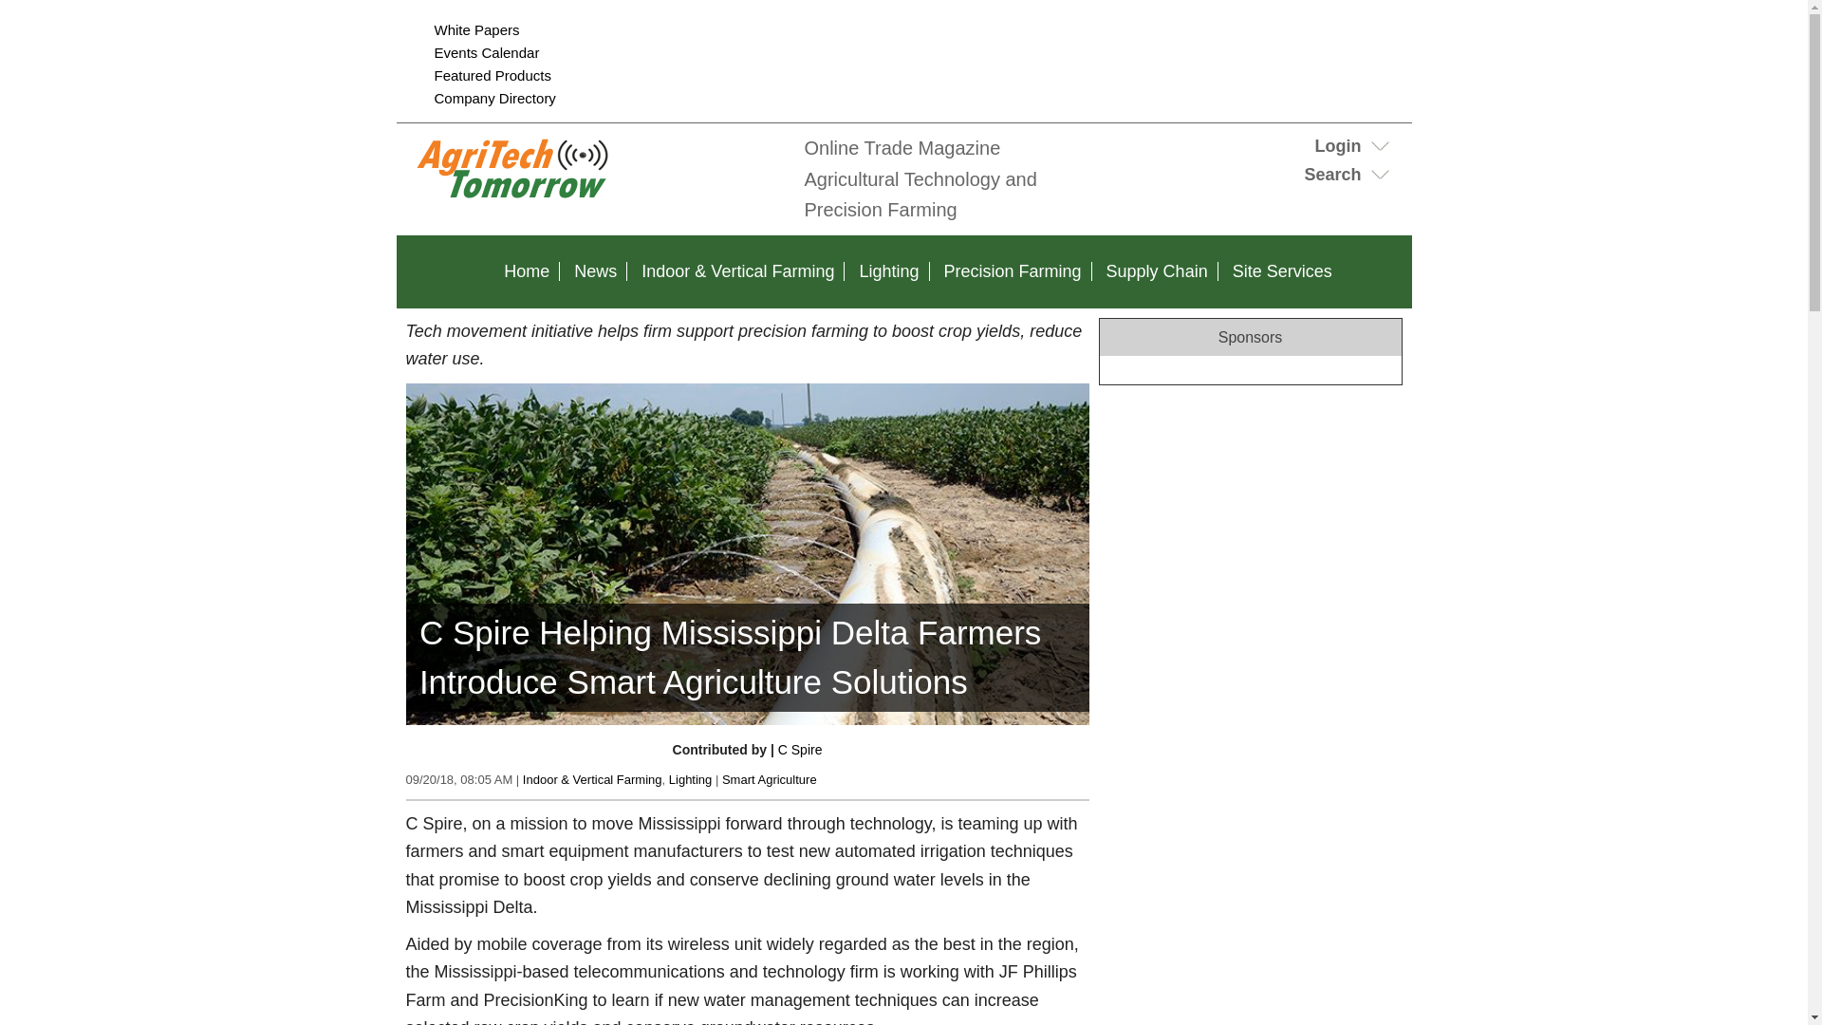  What do you see at coordinates (769, 780) in the screenshot?
I see `Smart Agriculture` at bounding box center [769, 780].